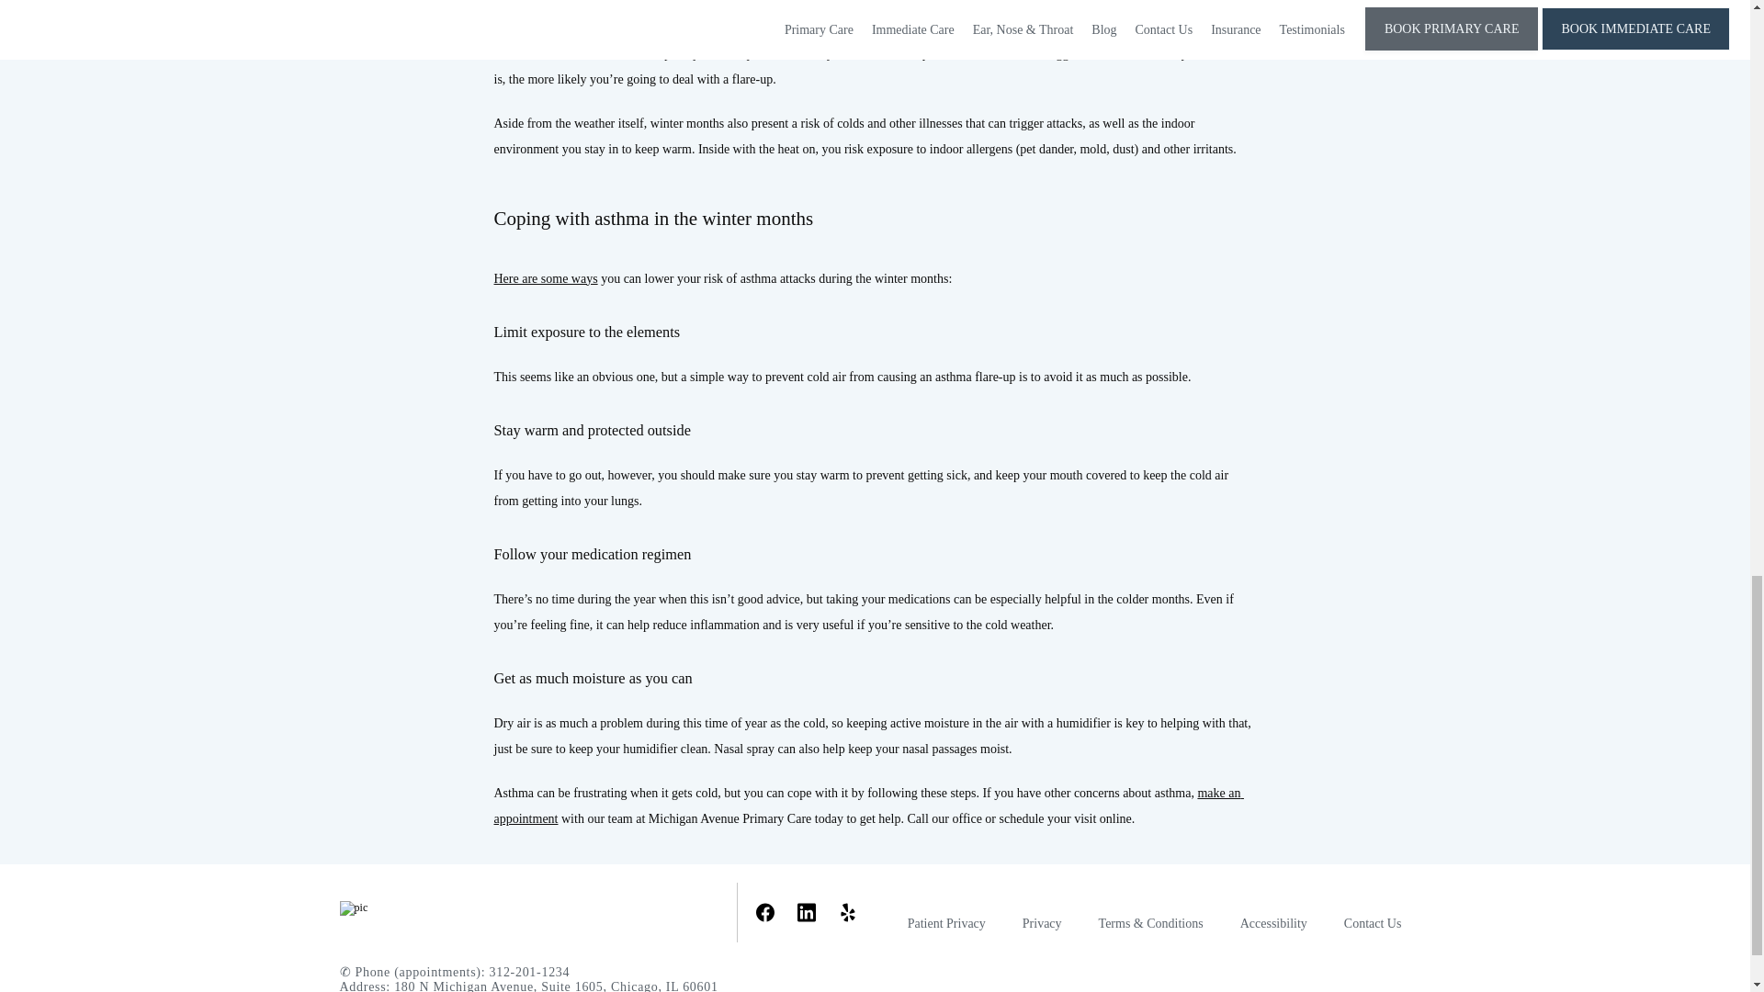 This screenshot has height=992, width=1764. Describe the element at coordinates (1273, 923) in the screenshot. I see `Accessibility` at that location.